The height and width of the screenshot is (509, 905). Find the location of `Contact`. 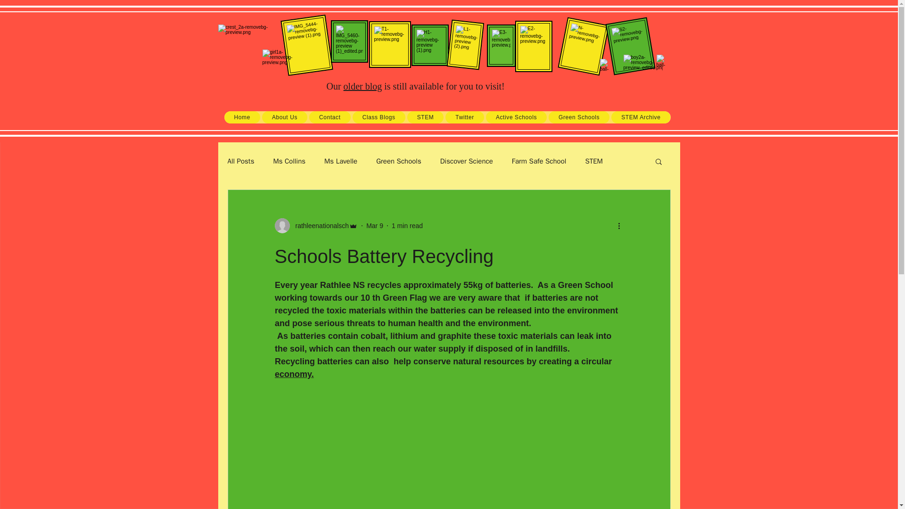

Contact is located at coordinates (330, 117).